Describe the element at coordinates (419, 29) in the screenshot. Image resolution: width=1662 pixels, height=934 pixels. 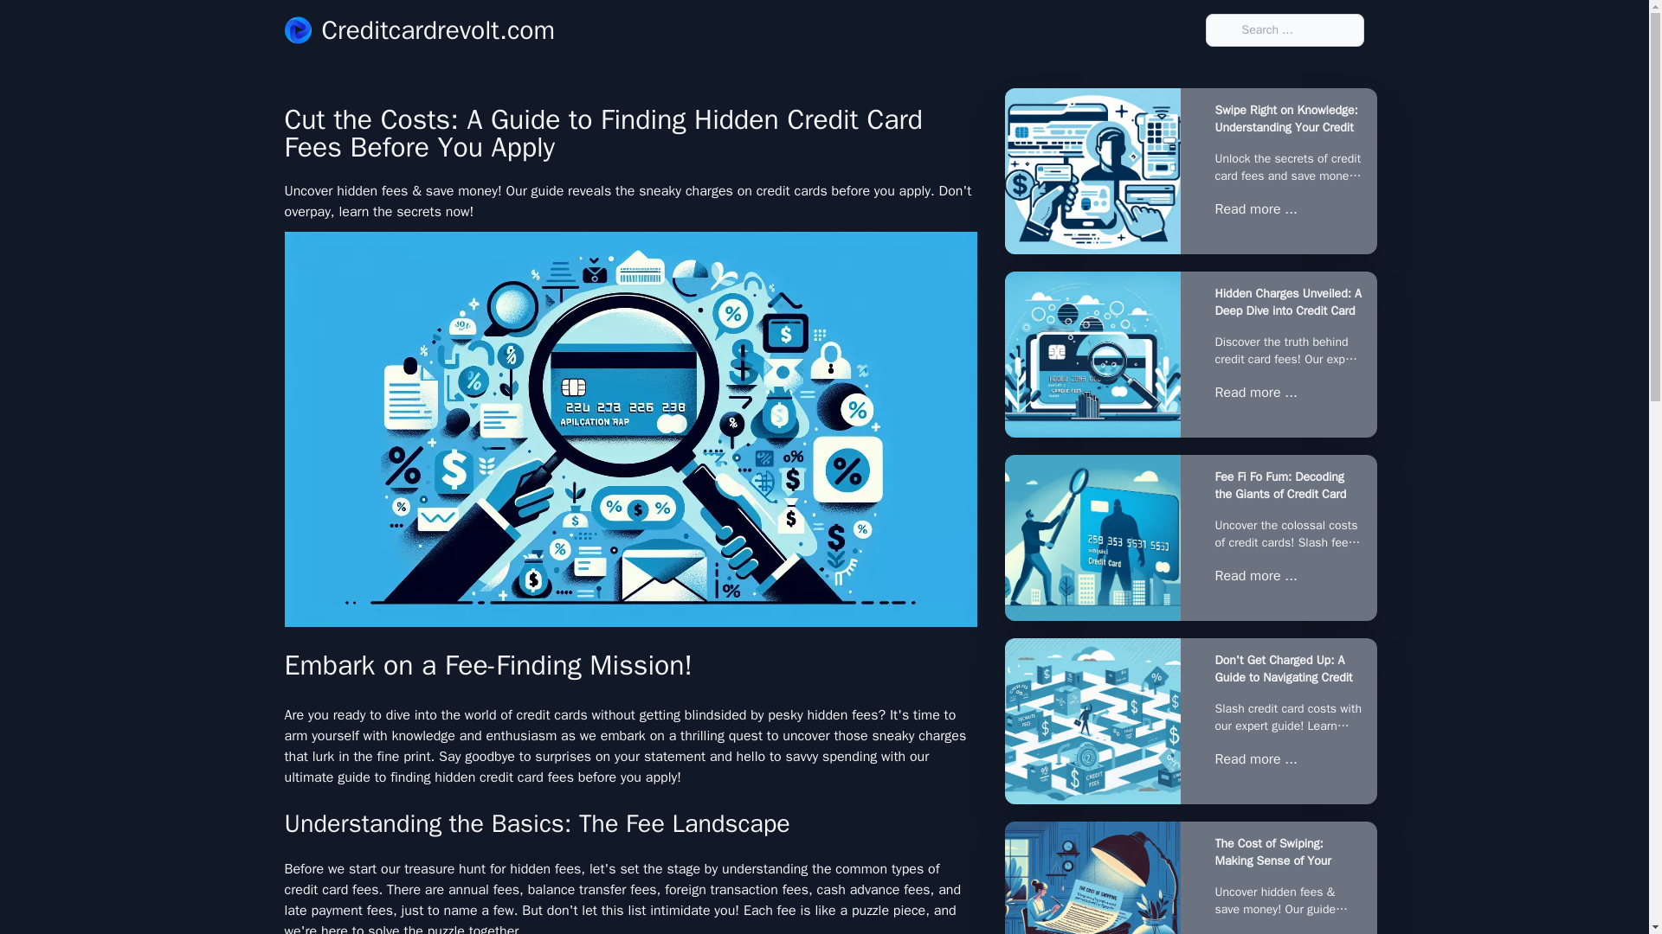
I see `Creditcardrevolt.com` at that location.